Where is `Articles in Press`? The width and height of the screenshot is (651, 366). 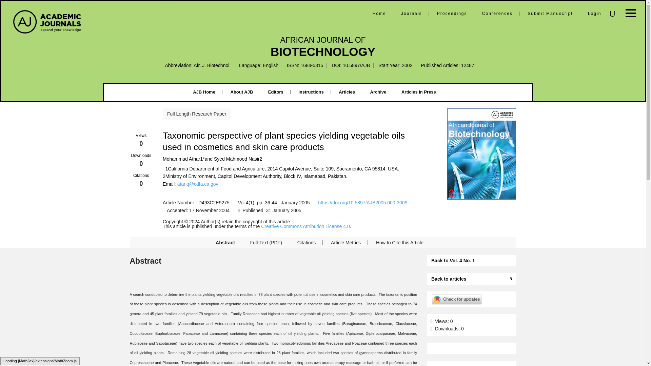 Articles in Press is located at coordinates (419, 91).